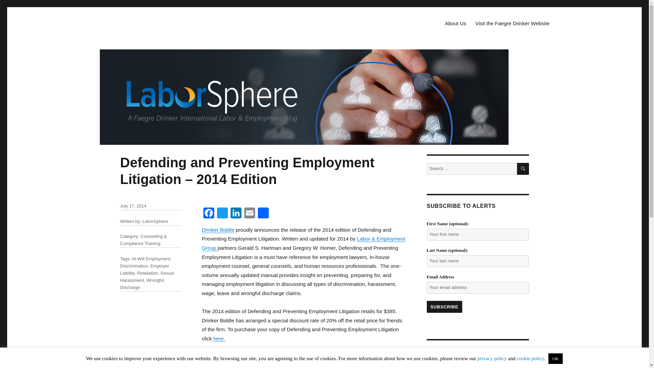 This screenshot has height=368, width=654. What do you see at coordinates (146, 277) in the screenshot?
I see `Sexual Harassment` at bounding box center [146, 277].